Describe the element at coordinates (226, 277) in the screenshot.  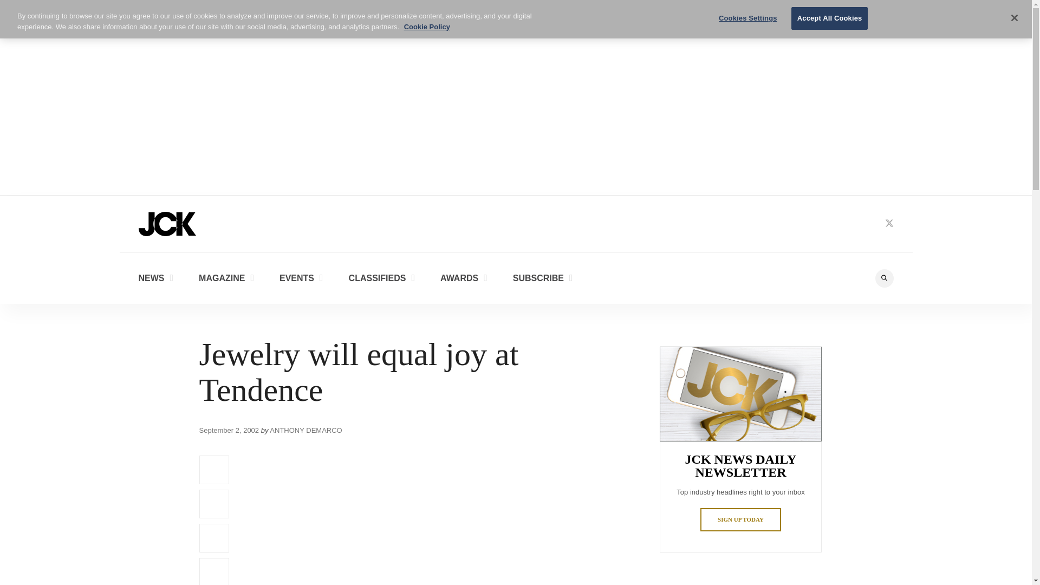
I see `MAGAZINE` at that location.